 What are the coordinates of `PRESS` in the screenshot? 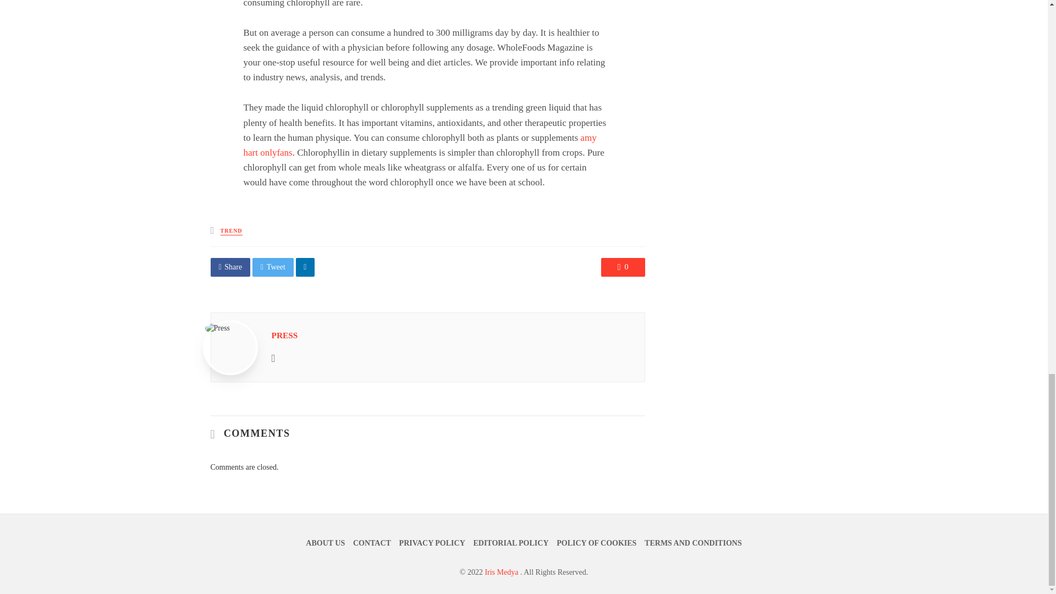 It's located at (284, 334).